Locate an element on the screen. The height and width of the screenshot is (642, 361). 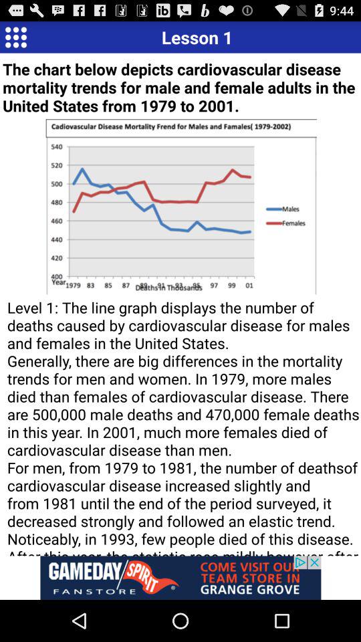
view advertiser is located at coordinates (180, 578).